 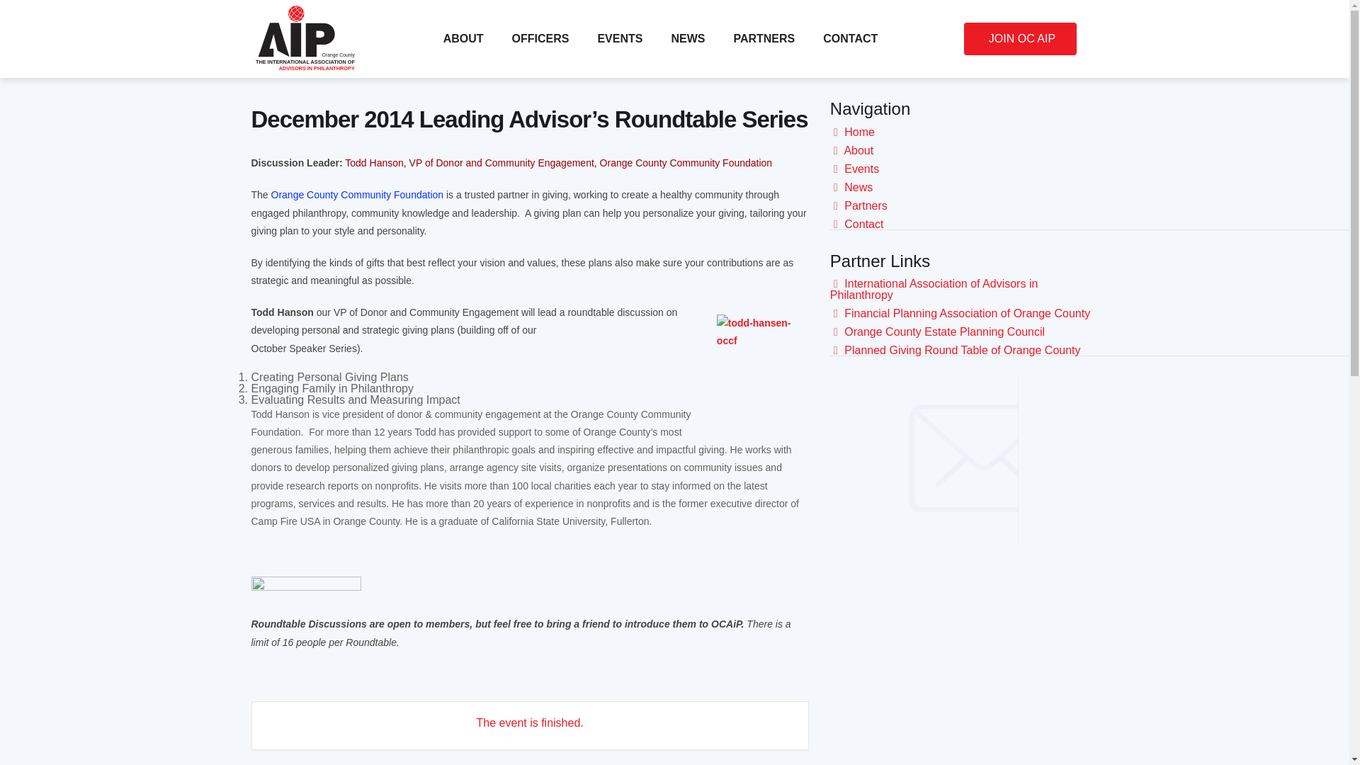 What do you see at coordinates (1020, 38) in the screenshot?
I see `JOIN OC AIP` at bounding box center [1020, 38].